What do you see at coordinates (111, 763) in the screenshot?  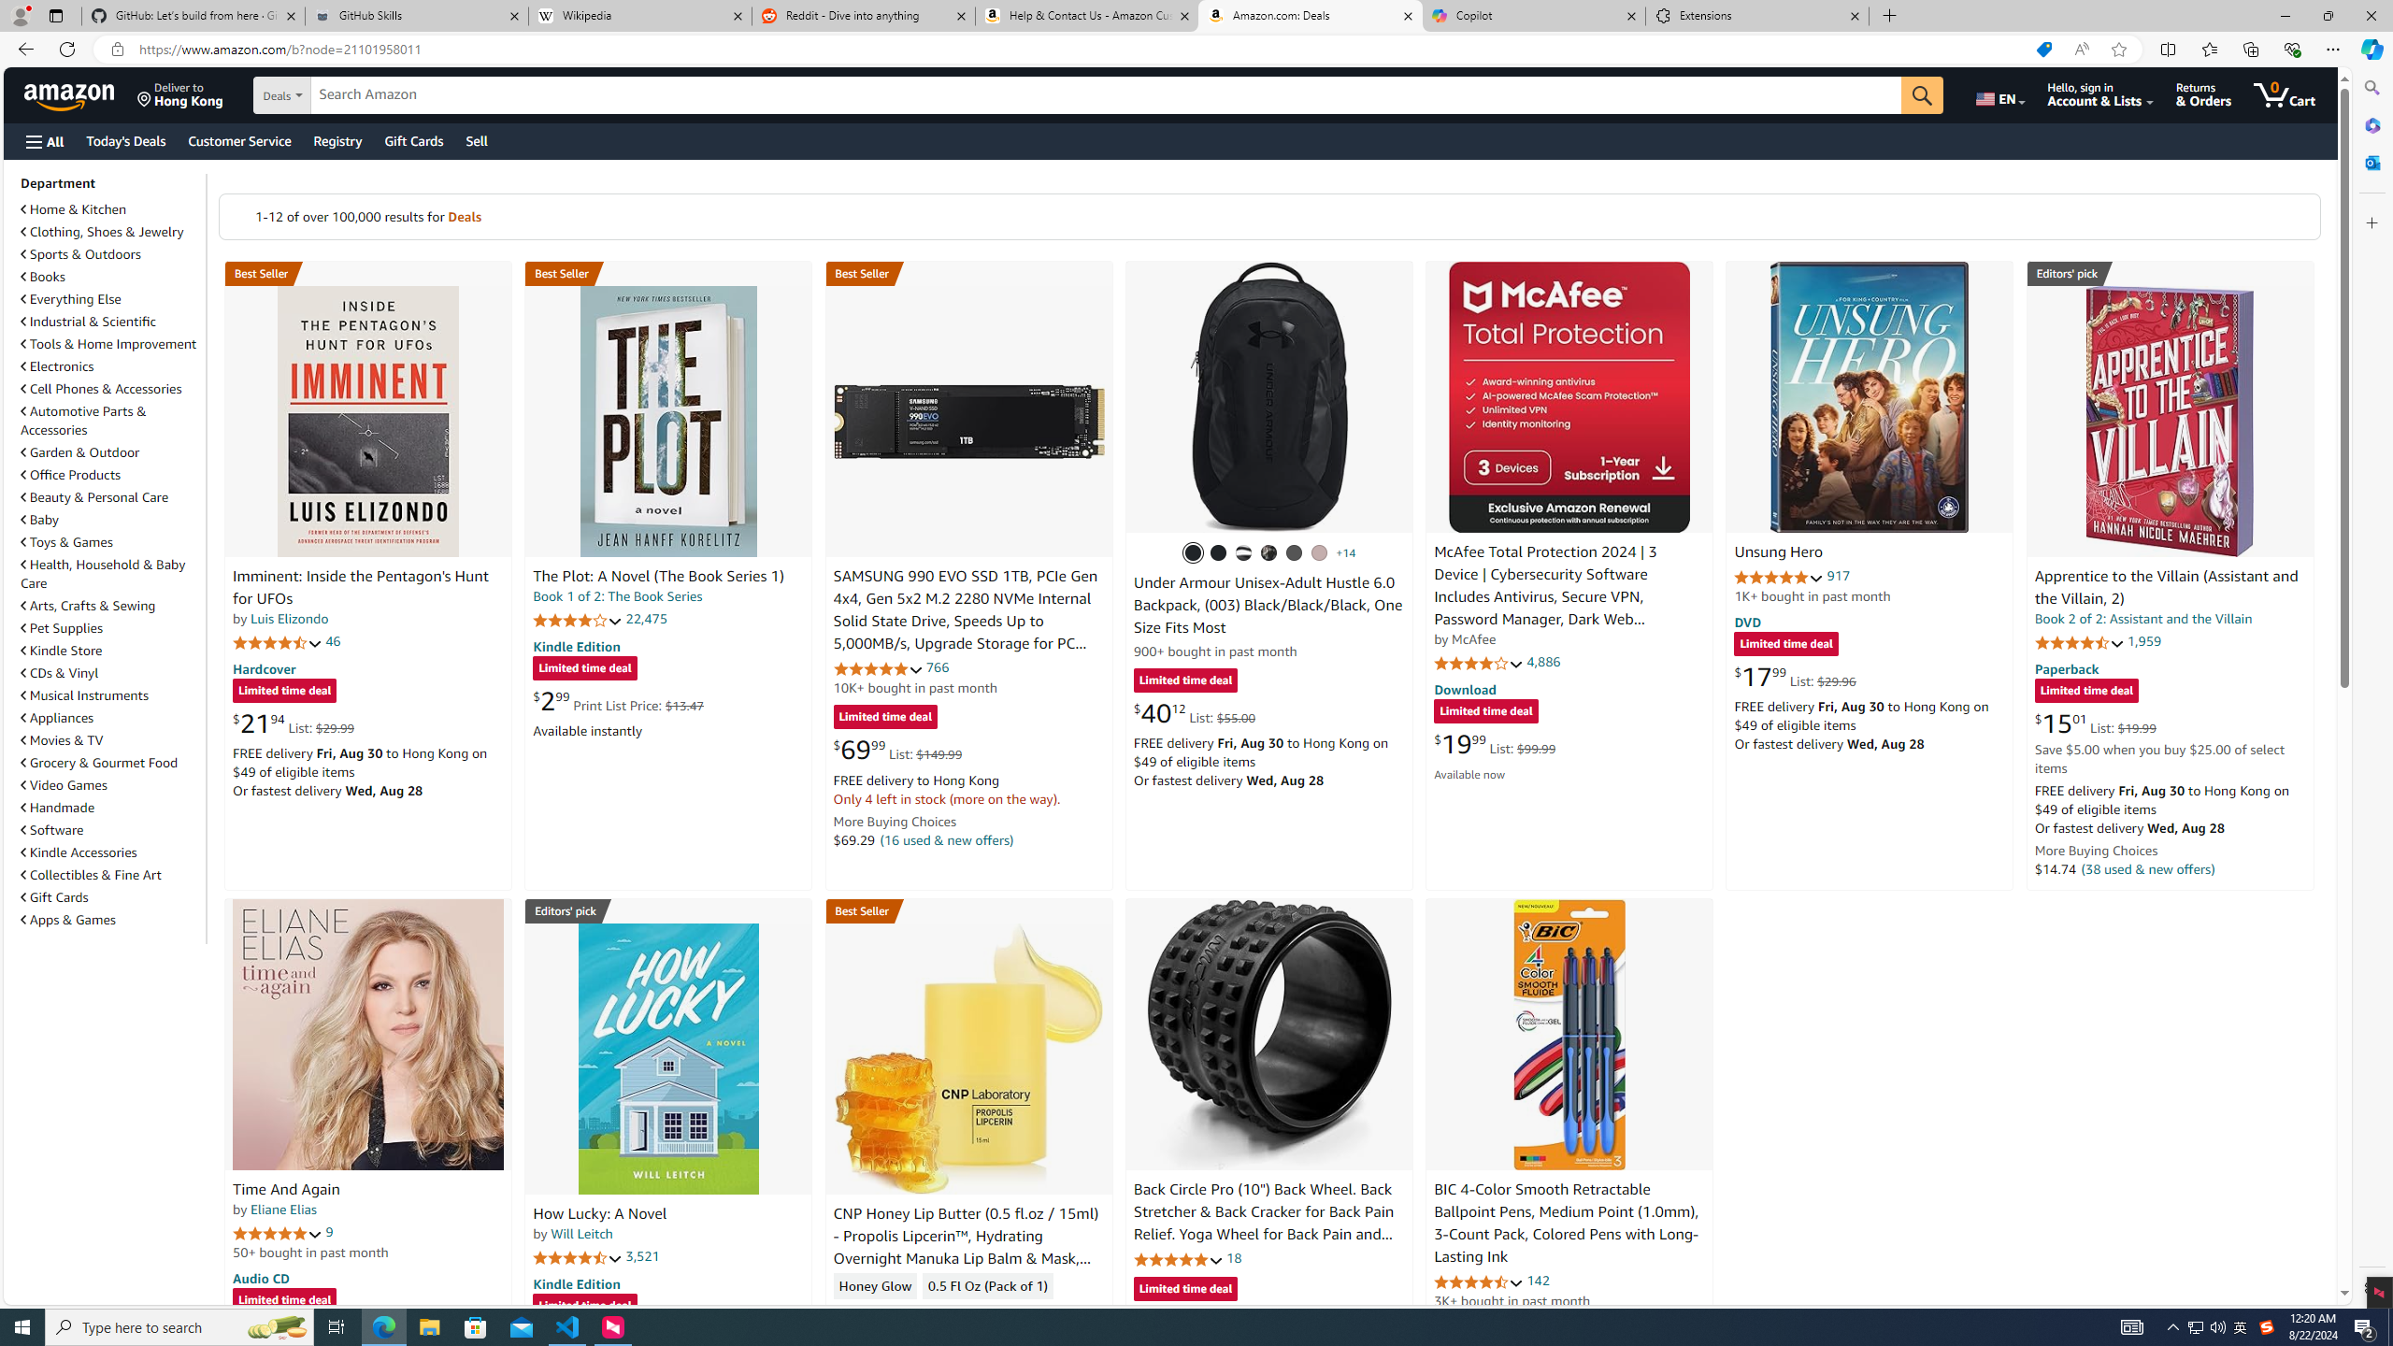 I see `Grocery & Gourmet Food` at bounding box center [111, 763].